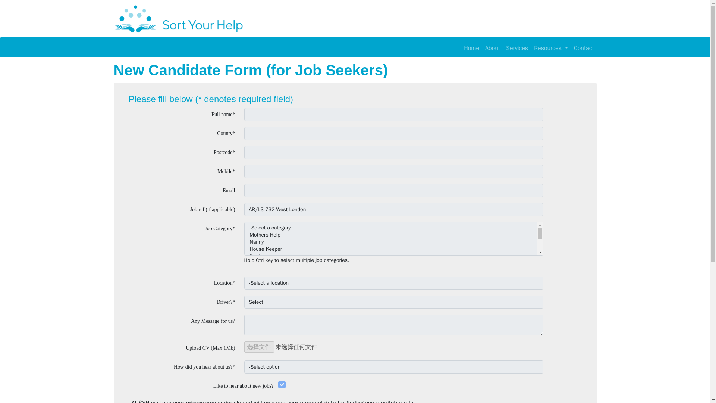 Image resolution: width=716 pixels, height=403 pixels. What do you see at coordinates (471, 47) in the screenshot?
I see `Home` at bounding box center [471, 47].